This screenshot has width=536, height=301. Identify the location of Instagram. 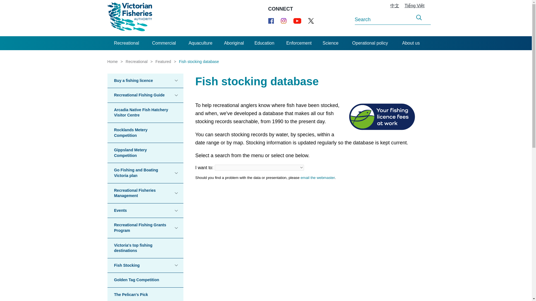
(284, 21).